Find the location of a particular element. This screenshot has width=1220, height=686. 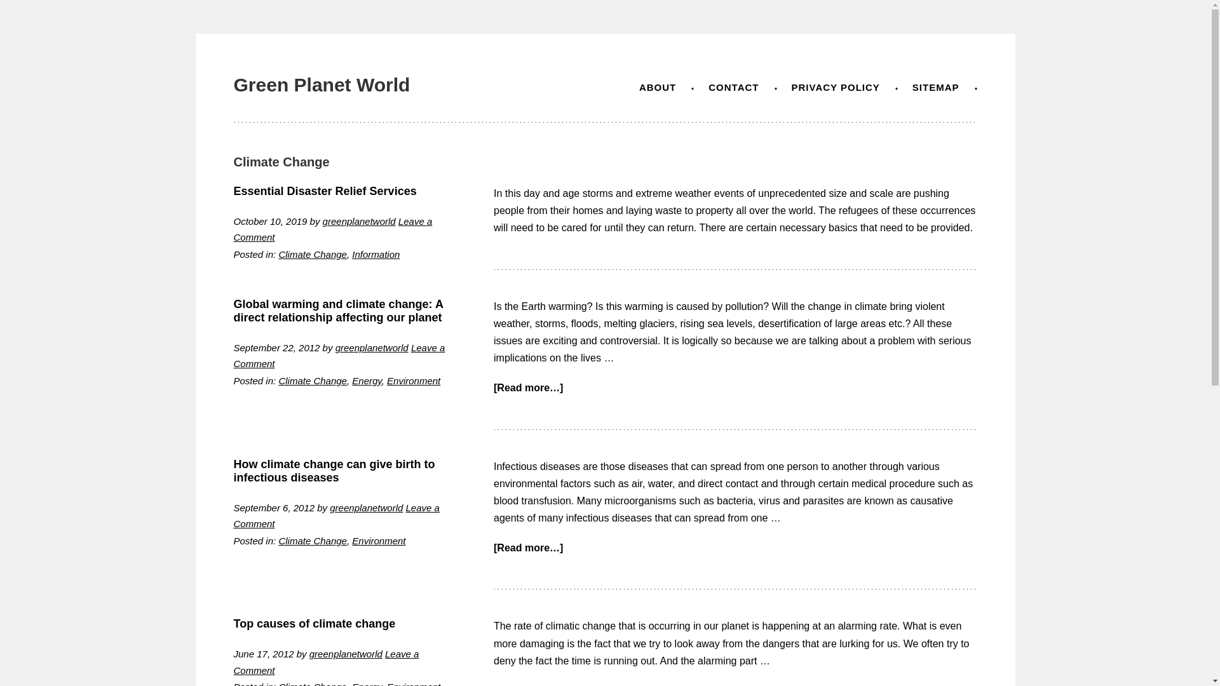

Essential Disaster Relief Services is located at coordinates (325, 191).